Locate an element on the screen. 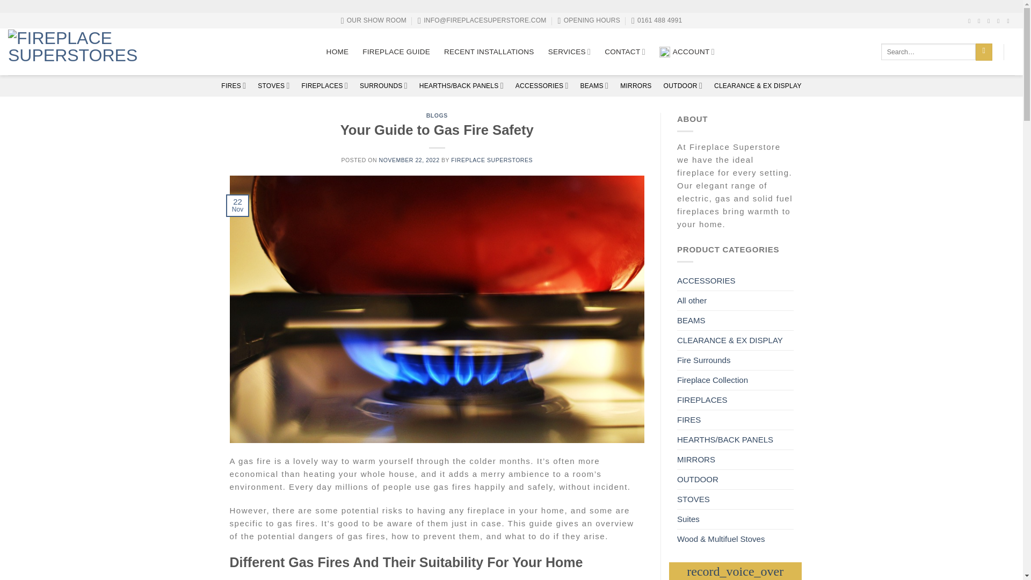 The image size is (1031, 580). FIREPLACE GUIDE is located at coordinates (396, 52).